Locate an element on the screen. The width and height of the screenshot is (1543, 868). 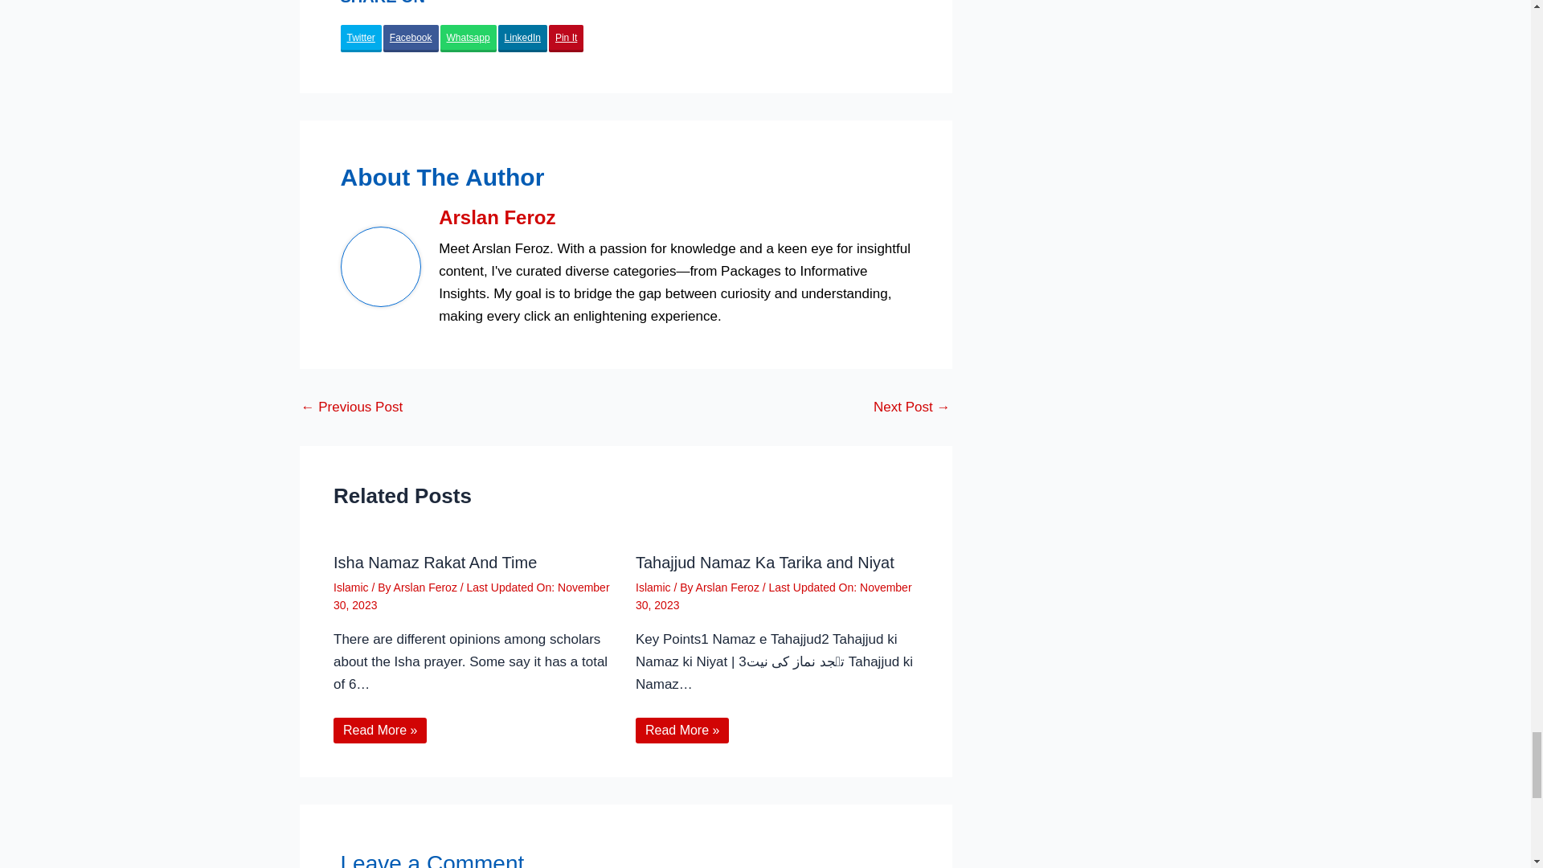
View all posts by Arslan Feroz is located at coordinates (426, 587).